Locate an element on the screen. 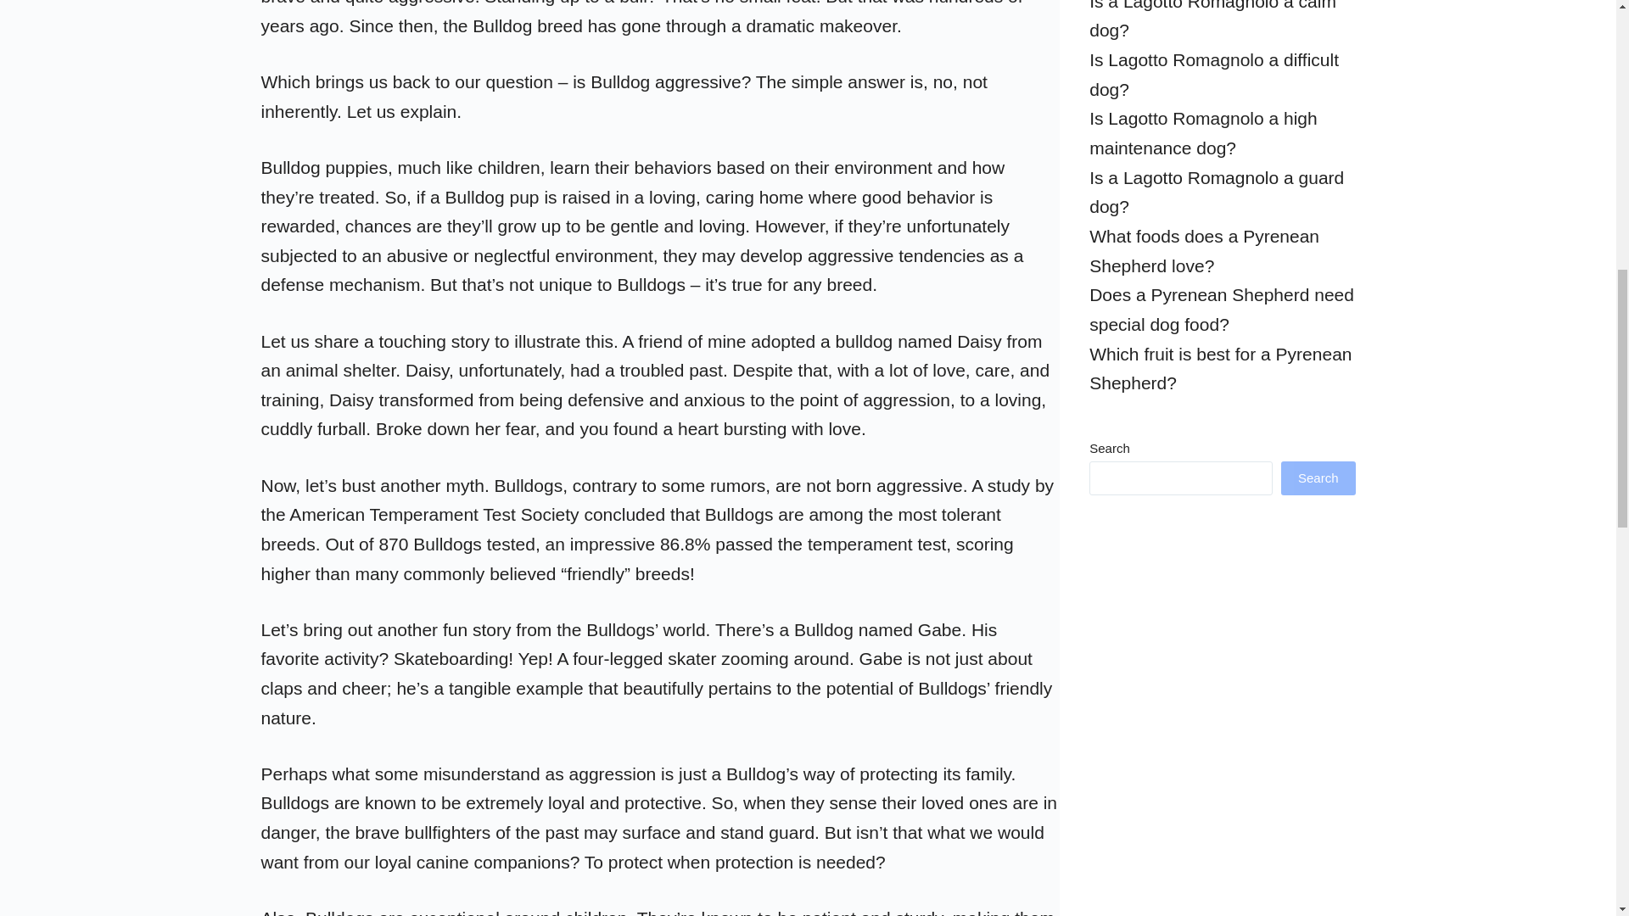  Search is located at coordinates (1318, 478).